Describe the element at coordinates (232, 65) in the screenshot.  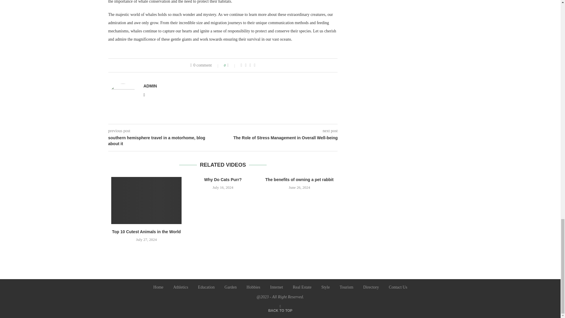
I see `Like` at that location.